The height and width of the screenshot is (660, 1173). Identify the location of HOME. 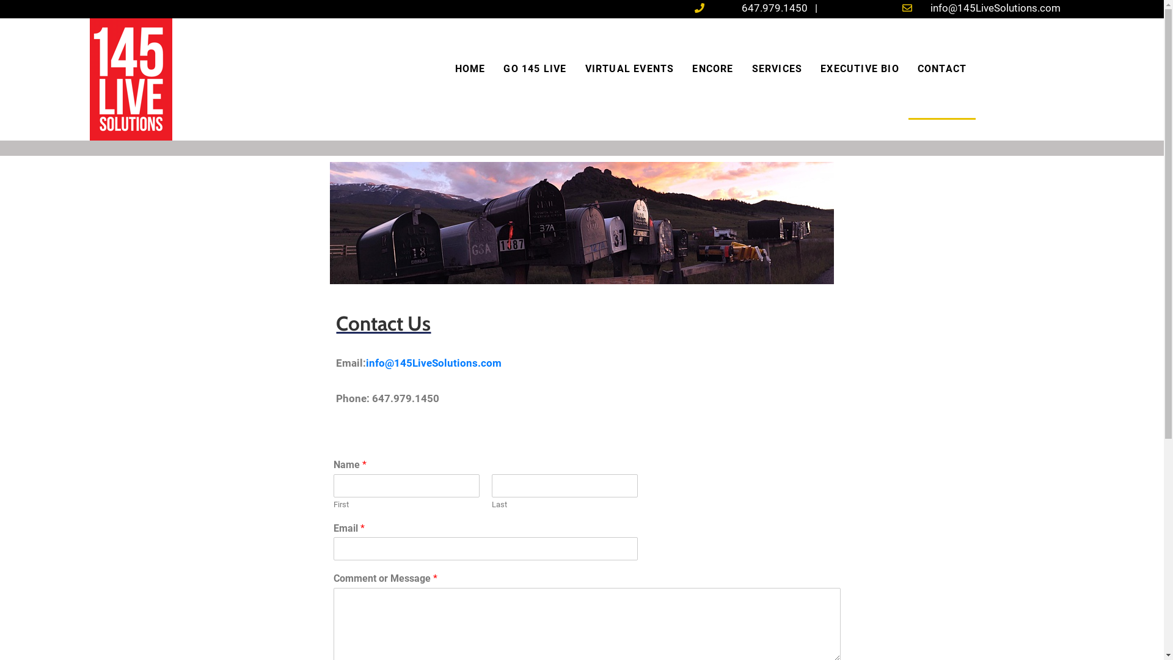
(470, 69).